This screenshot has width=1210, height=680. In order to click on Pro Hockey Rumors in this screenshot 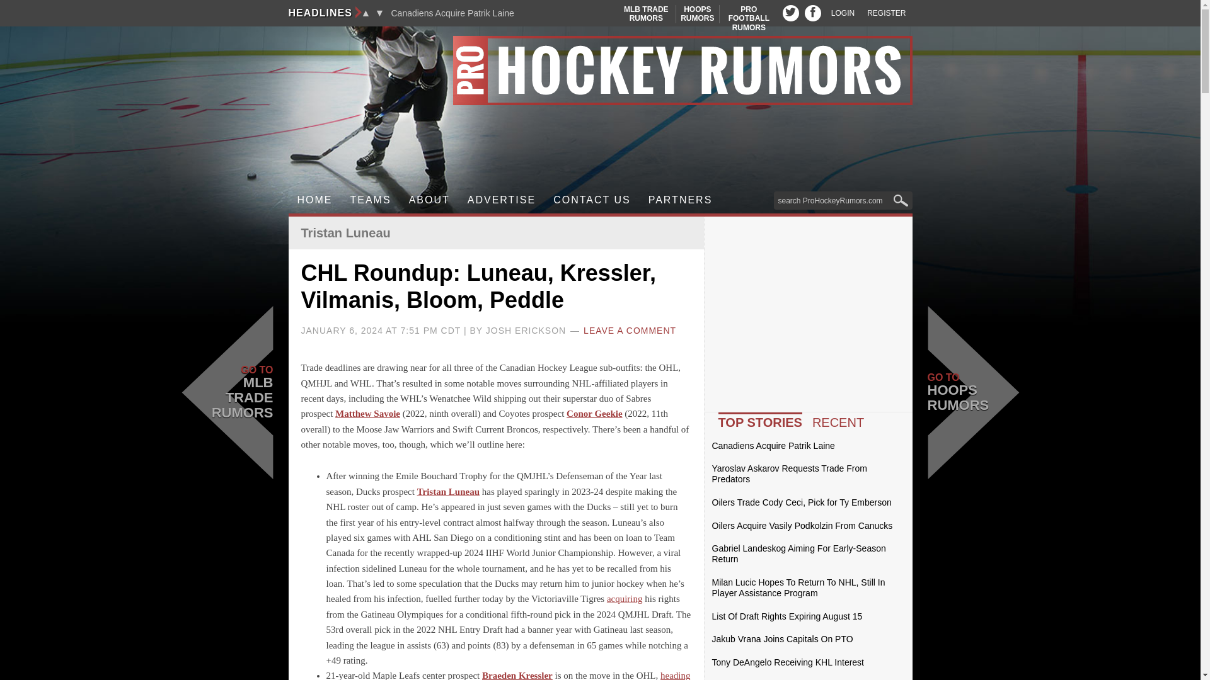, I will do `click(600, 71)`.